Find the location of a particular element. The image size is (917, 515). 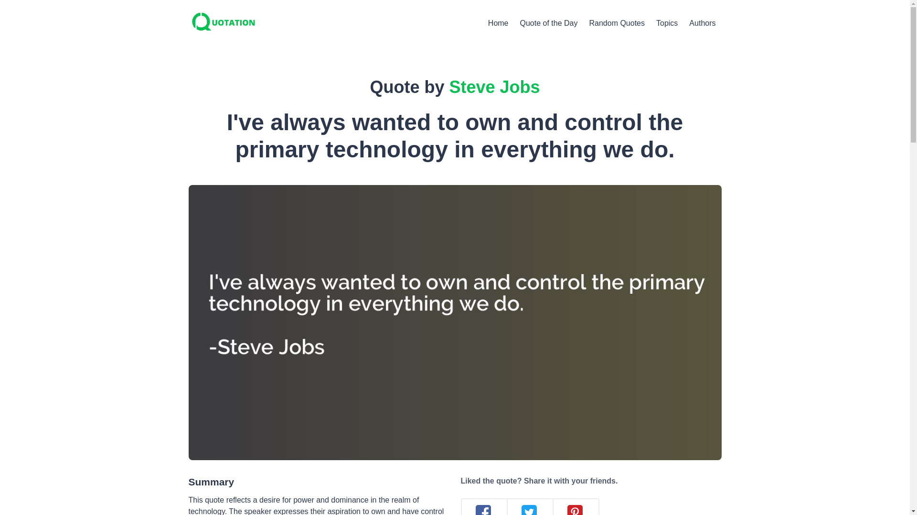

Steve Jobs is located at coordinates (494, 87).